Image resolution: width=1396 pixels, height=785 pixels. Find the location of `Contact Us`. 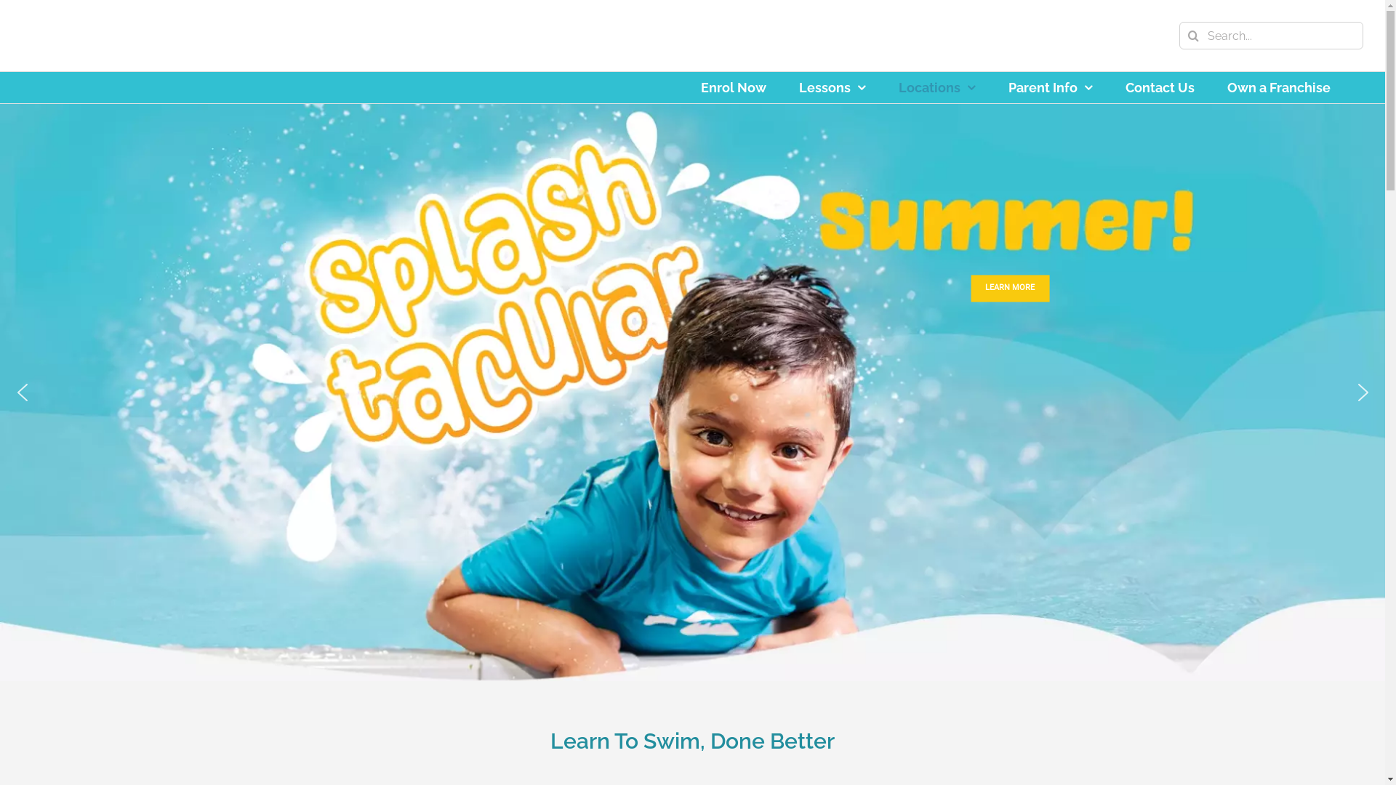

Contact Us is located at coordinates (1160, 87).